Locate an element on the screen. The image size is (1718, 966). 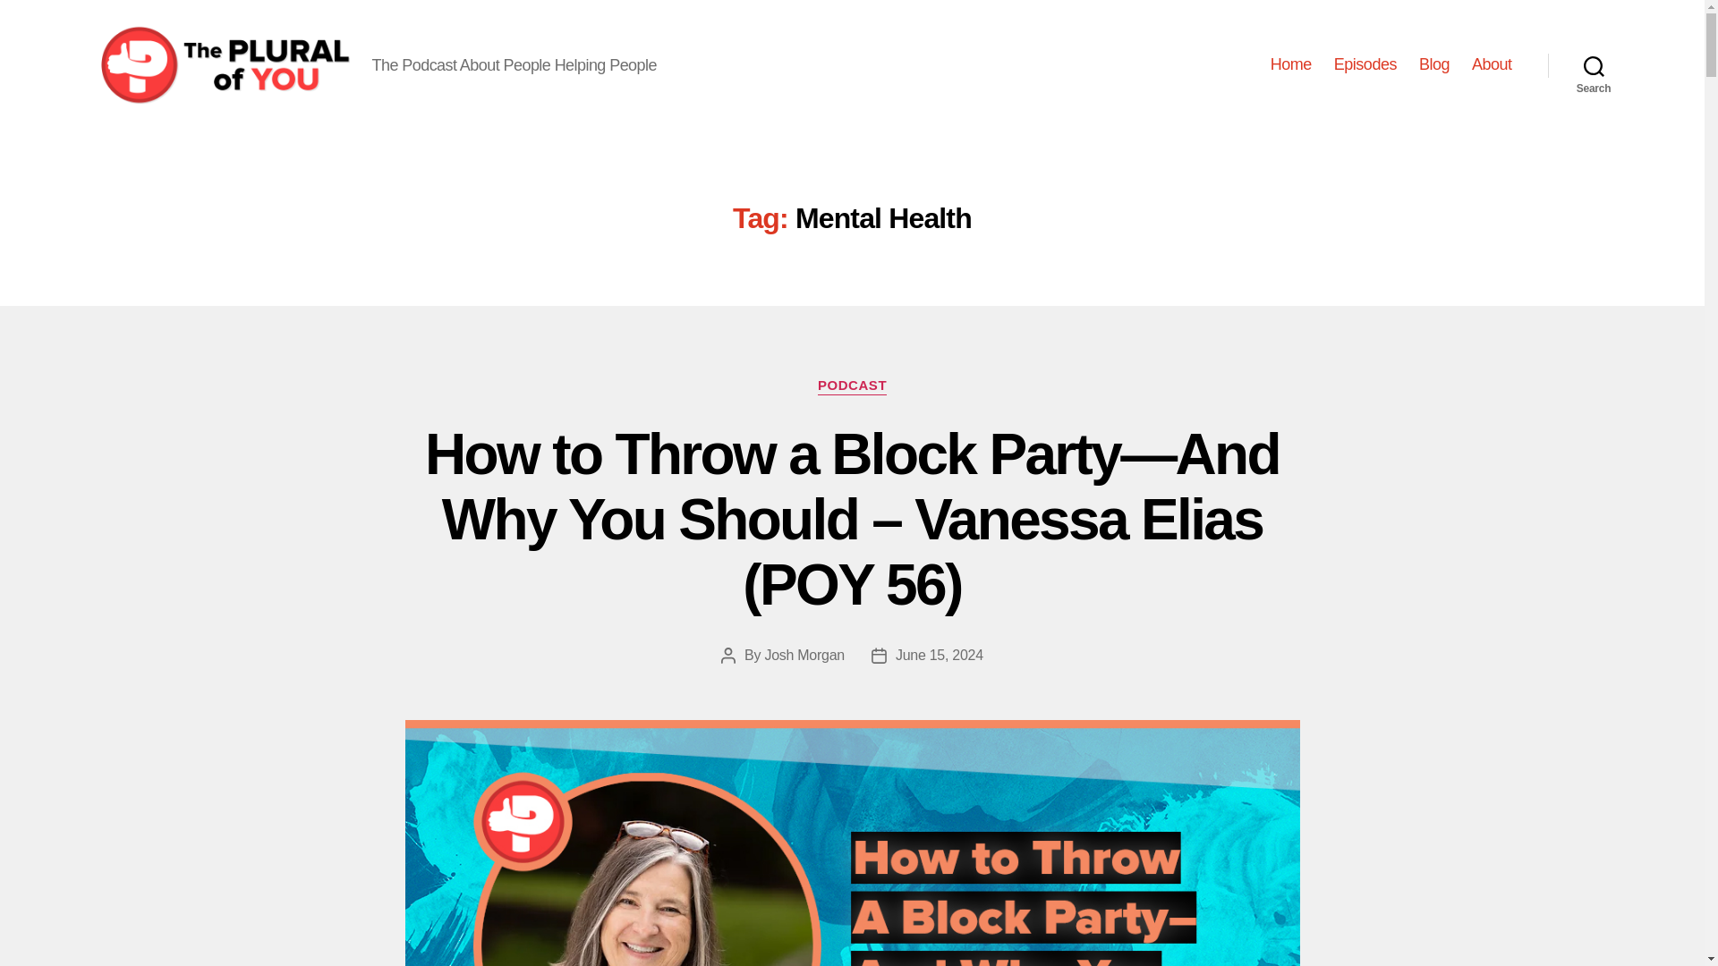
June 15, 2024 is located at coordinates (939, 655).